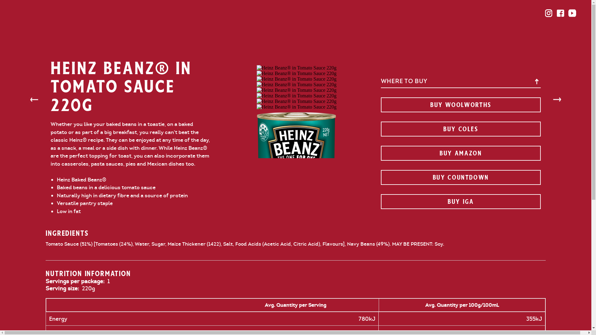 This screenshot has height=335, width=596. I want to click on instagram, so click(549, 13).